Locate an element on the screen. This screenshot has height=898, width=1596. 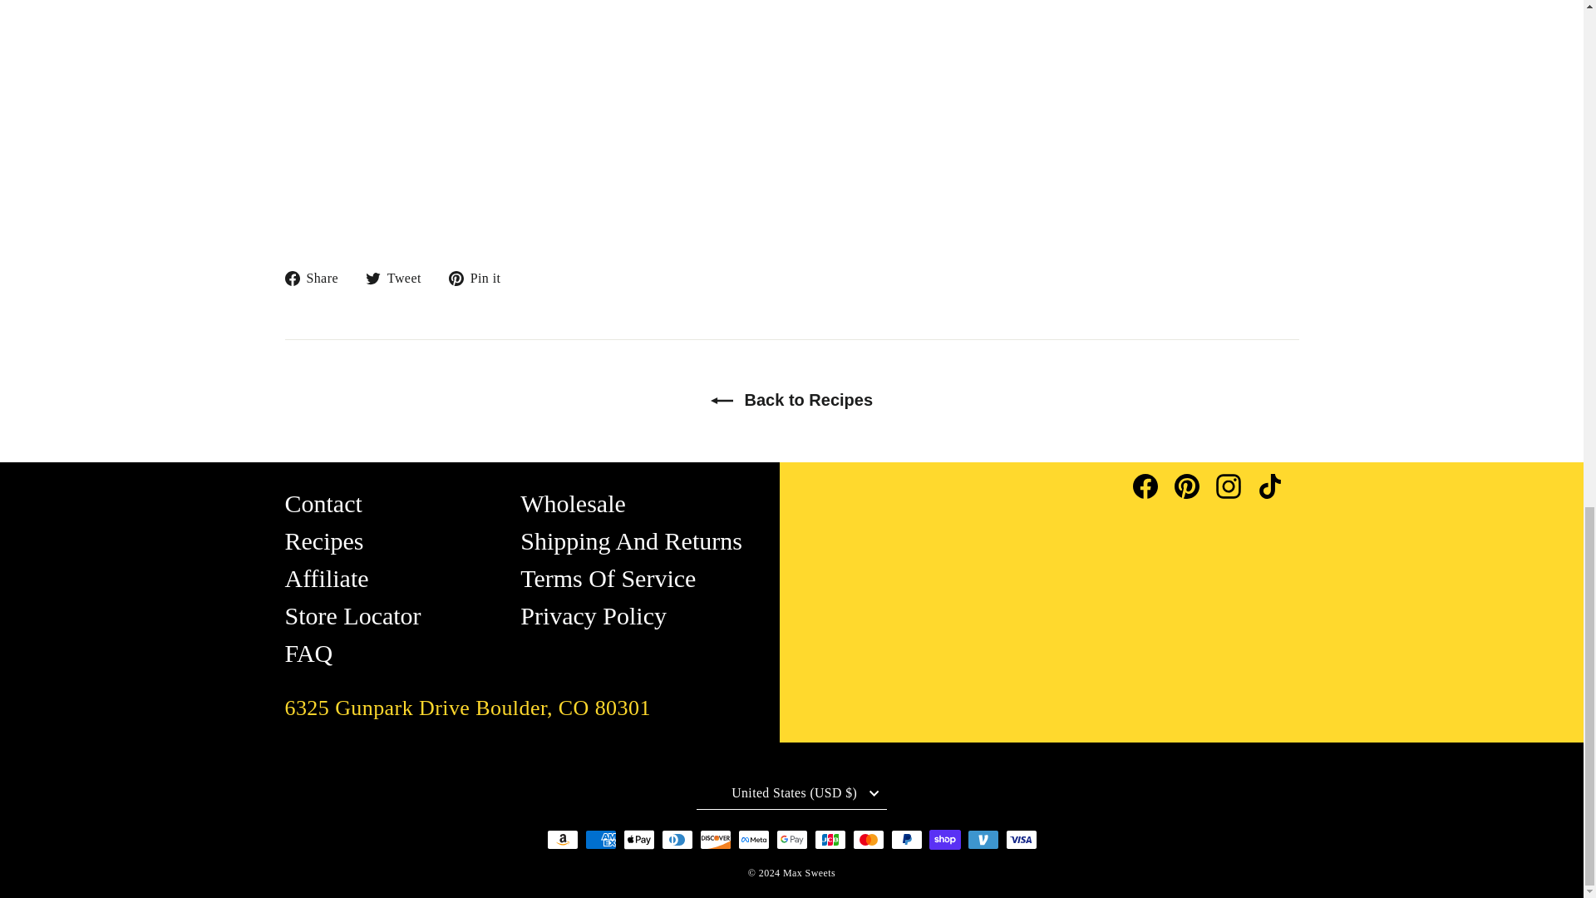
icon-left-arrow is located at coordinates (722, 401).